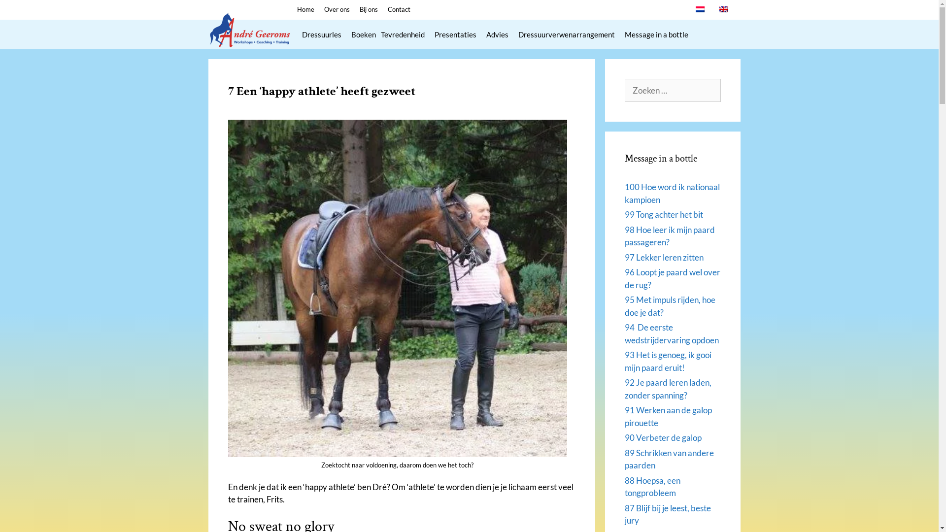 The width and height of the screenshot is (946, 532). I want to click on Zoek naar:, so click(673, 91).